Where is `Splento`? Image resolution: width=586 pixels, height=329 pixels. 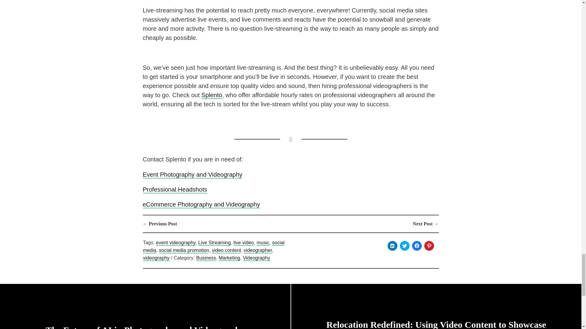 Splento is located at coordinates (212, 95).